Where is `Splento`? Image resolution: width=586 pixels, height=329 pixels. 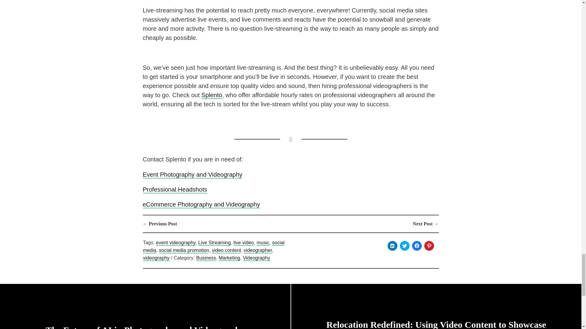 Splento is located at coordinates (212, 95).